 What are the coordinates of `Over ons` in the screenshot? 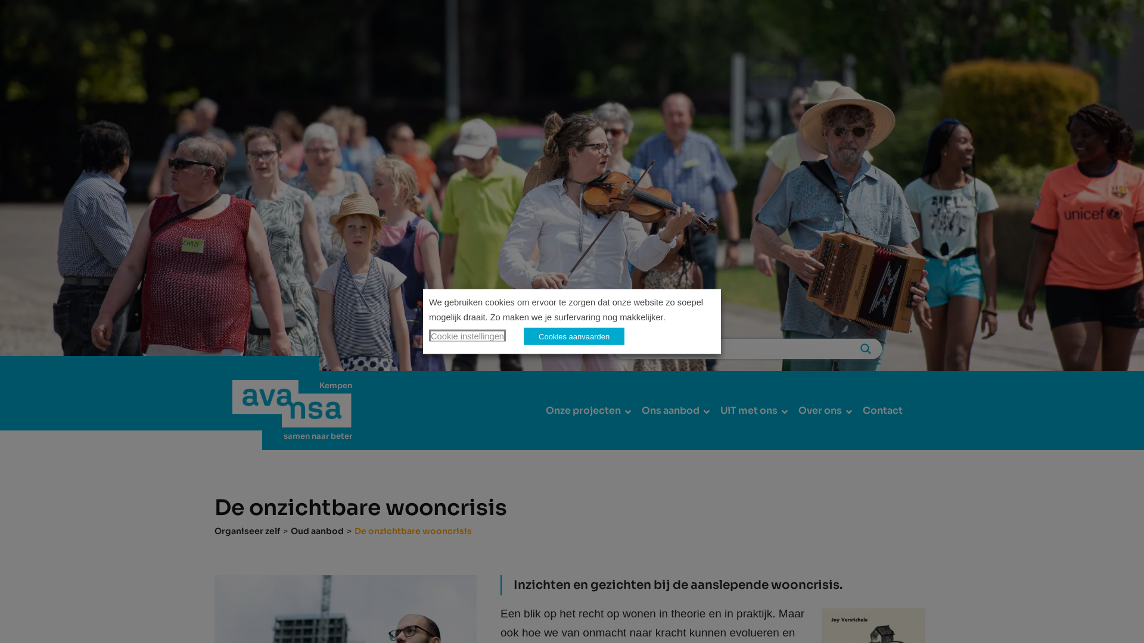 It's located at (822, 411).